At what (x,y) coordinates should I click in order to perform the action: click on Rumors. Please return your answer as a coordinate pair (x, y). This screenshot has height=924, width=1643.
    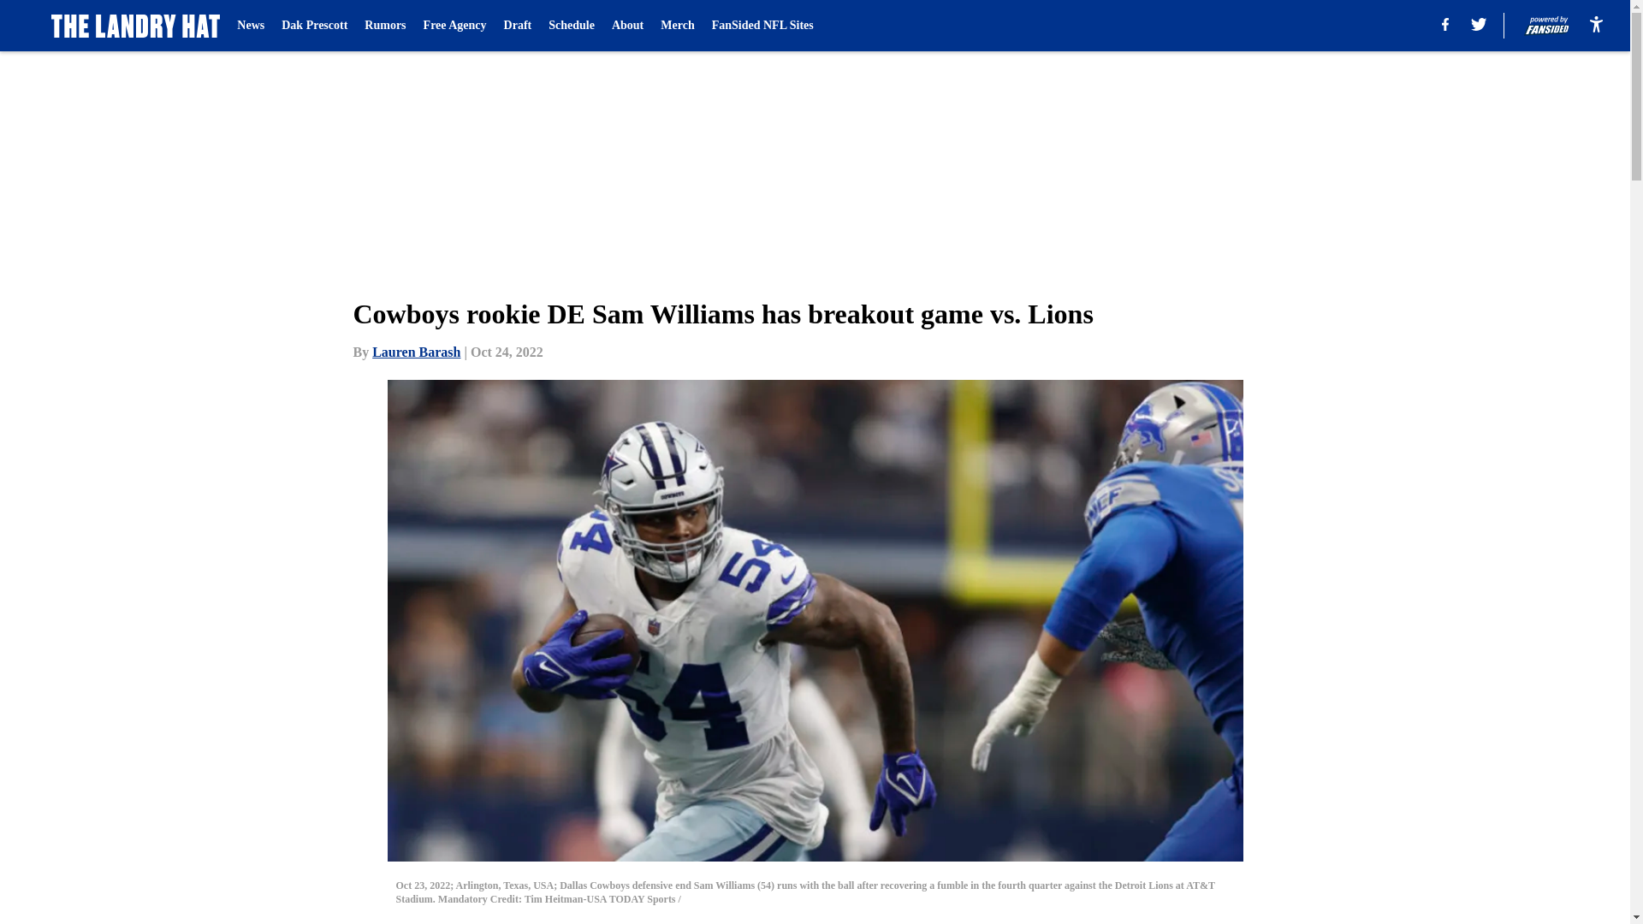
    Looking at the image, I should click on (385, 26).